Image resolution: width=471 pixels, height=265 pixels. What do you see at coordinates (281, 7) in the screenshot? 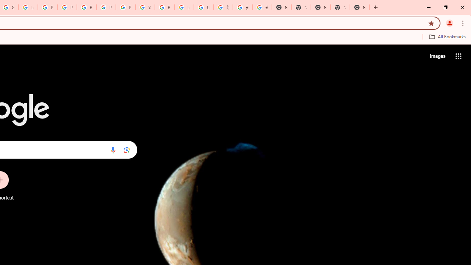
I see `New Tab` at bounding box center [281, 7].